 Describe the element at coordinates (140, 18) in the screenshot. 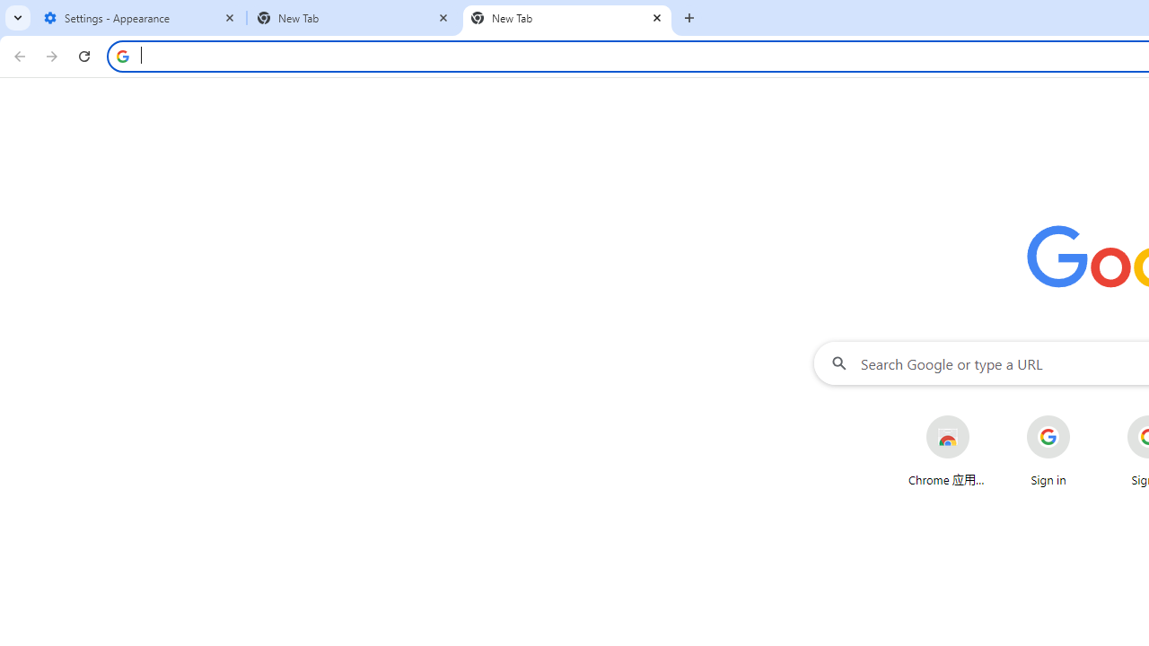

I see `Settings - Appearance` at that location.